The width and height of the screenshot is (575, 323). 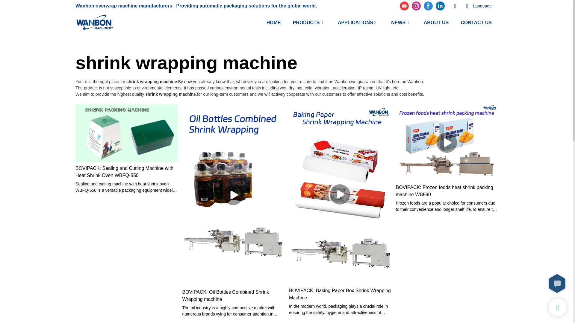 I want to click on NEWS, so click(x=398, y=22).